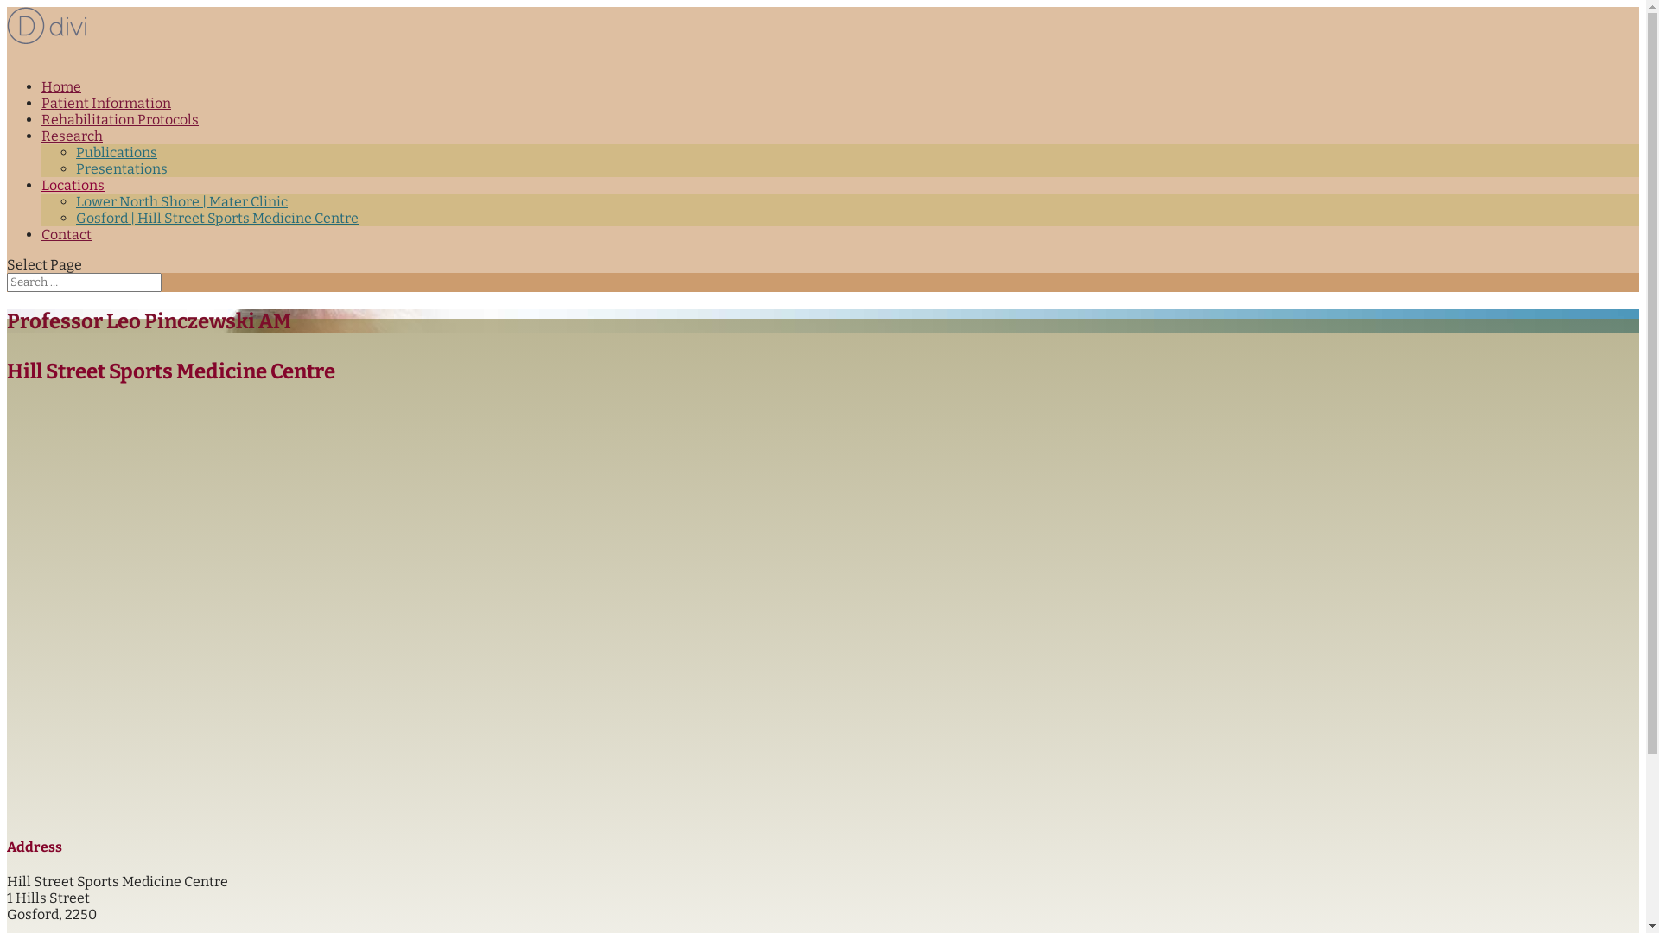 This screenshot has height=933, width=1659. What do you see at coordinates (73, 144) in the screenshot?
I see `Research` at bounding box center [73, 144].